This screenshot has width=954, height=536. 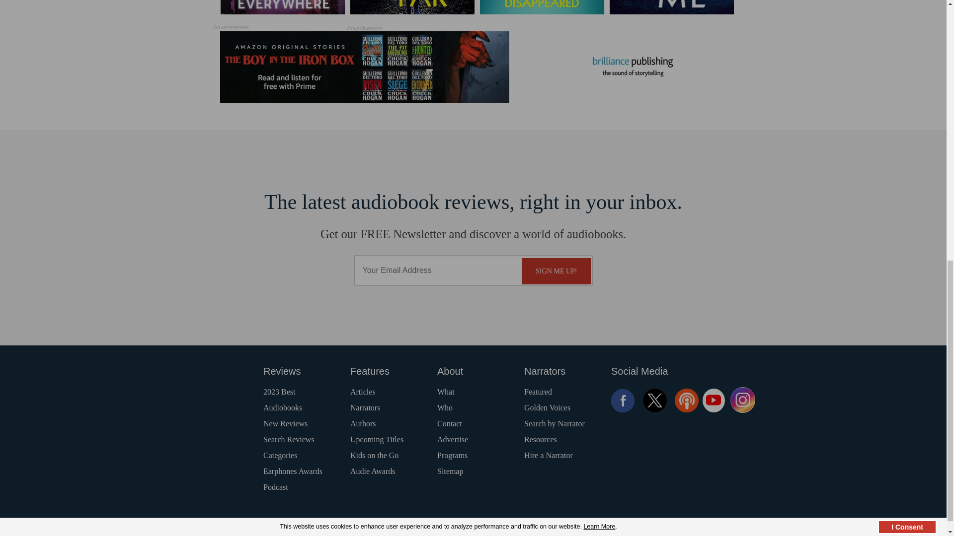 I want to click on YouTube, so click(x=714, y=400).